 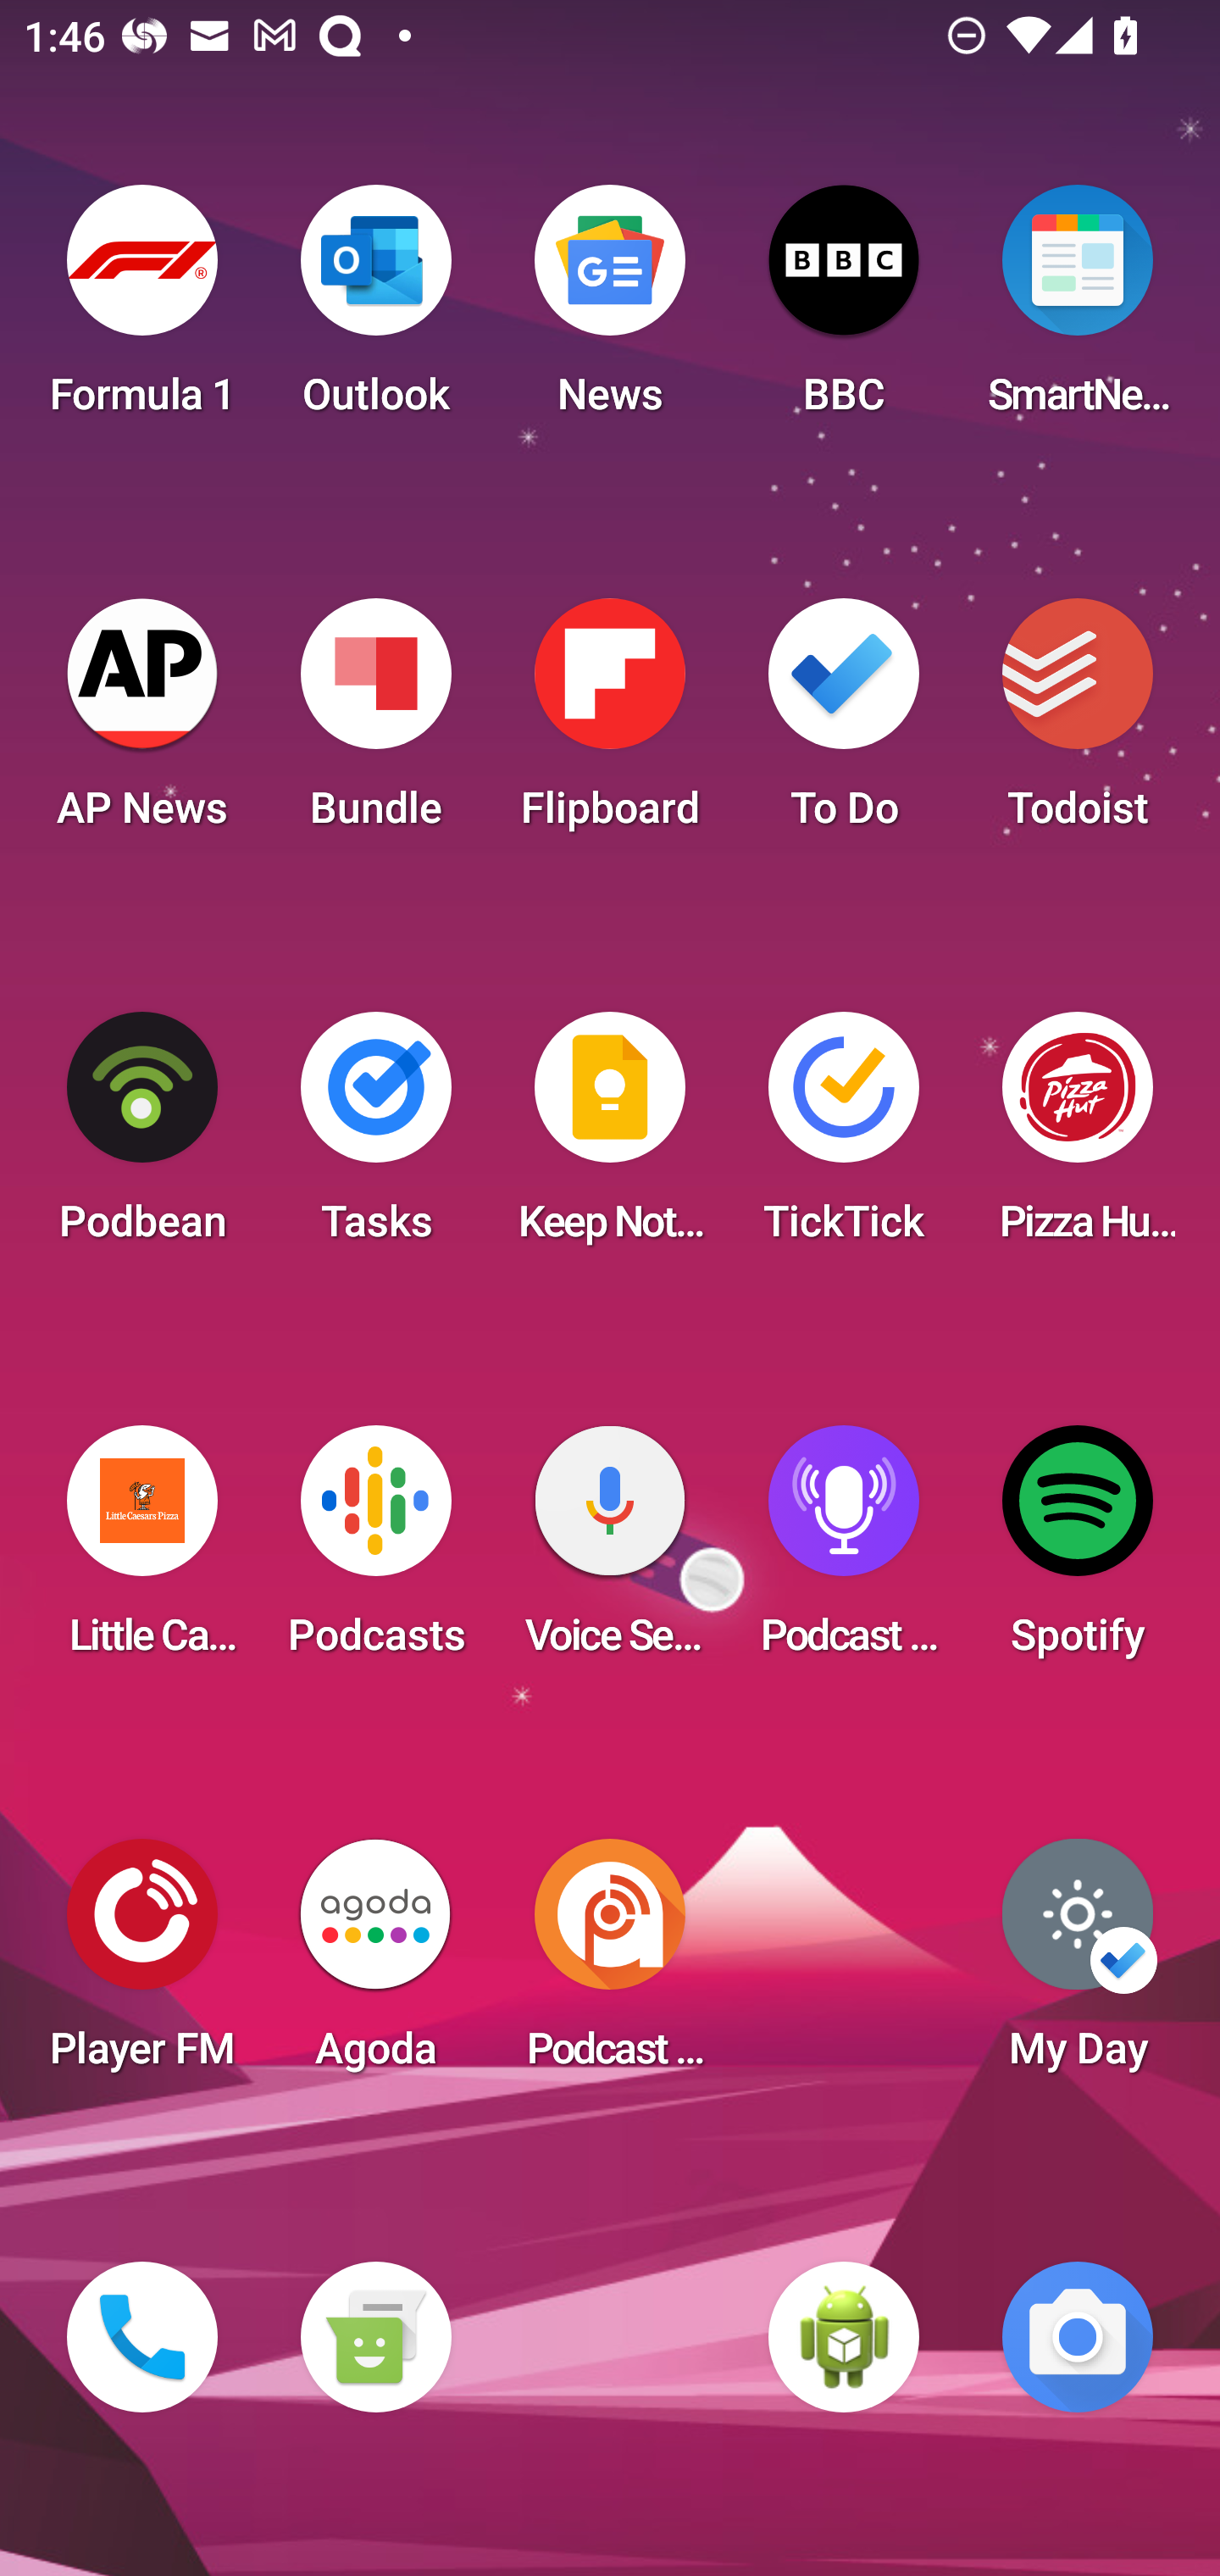 What do you see at coordinates (610, 1137) in the screenshot?
I see `Keep Notes` at bounding box center [610, 1137].